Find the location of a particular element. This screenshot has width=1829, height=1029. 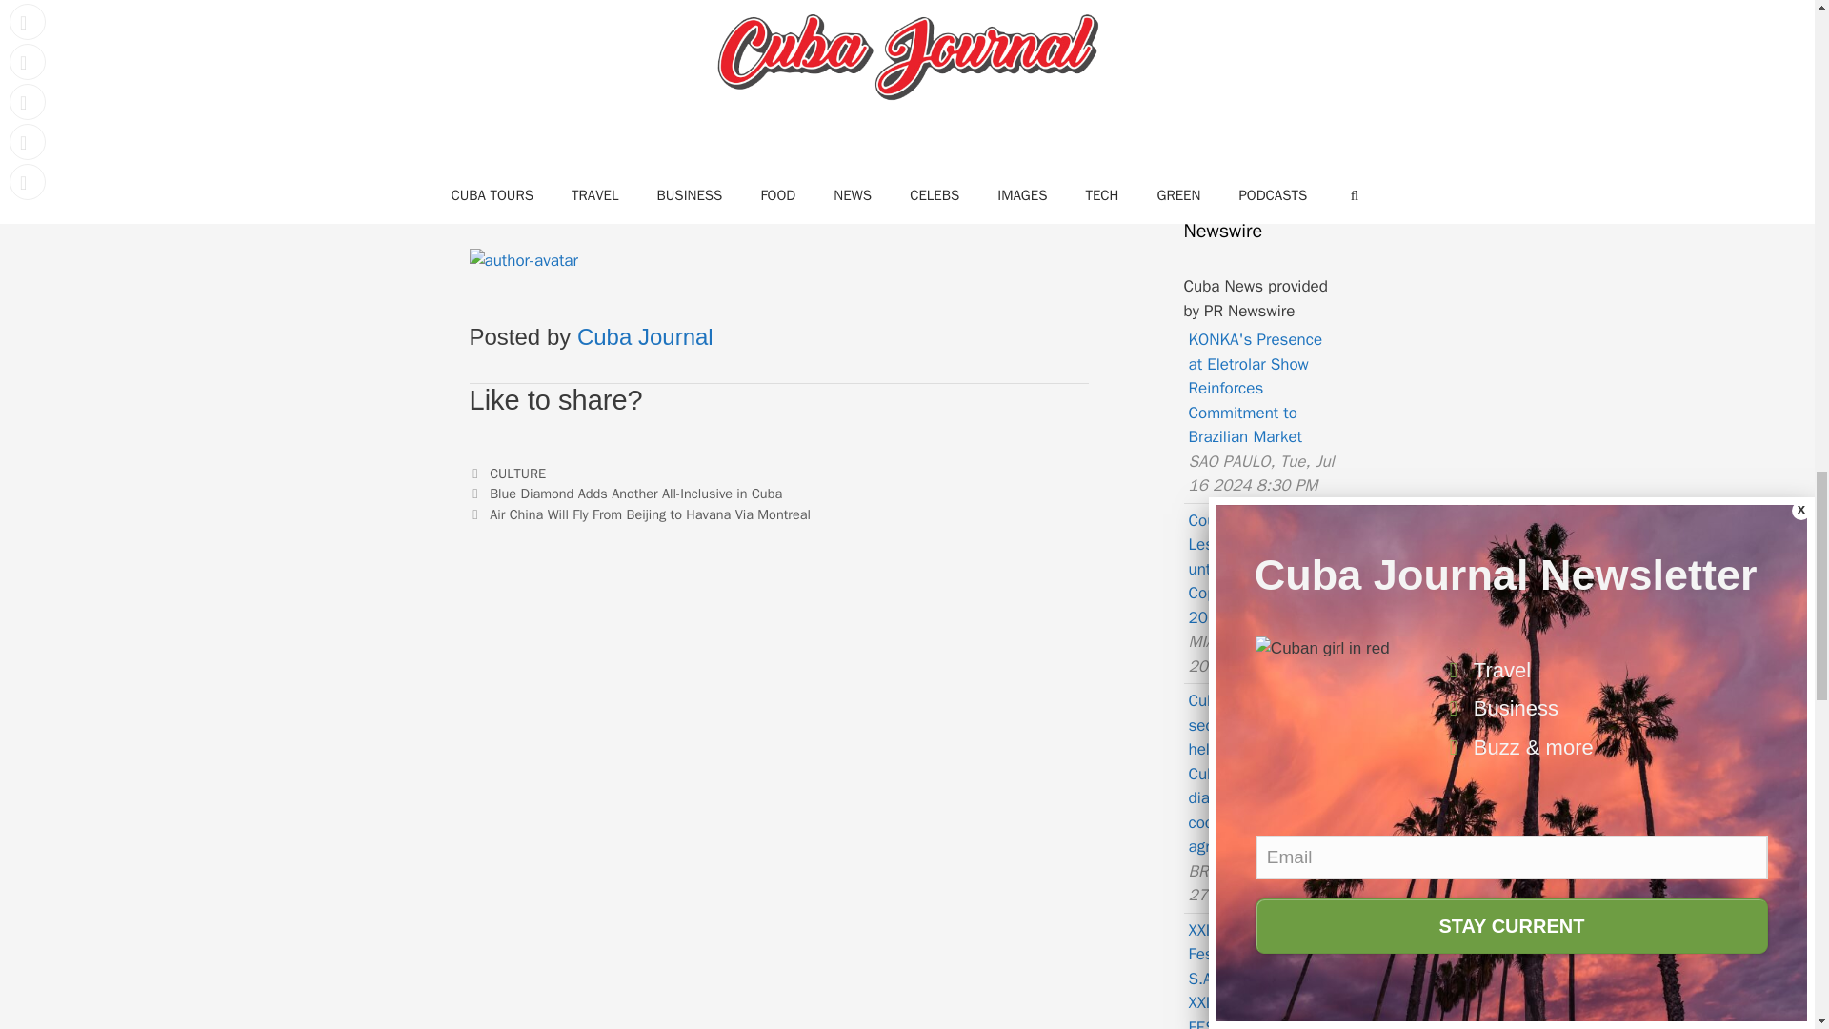

Cuba Journal is located at coordinates (645, 337).